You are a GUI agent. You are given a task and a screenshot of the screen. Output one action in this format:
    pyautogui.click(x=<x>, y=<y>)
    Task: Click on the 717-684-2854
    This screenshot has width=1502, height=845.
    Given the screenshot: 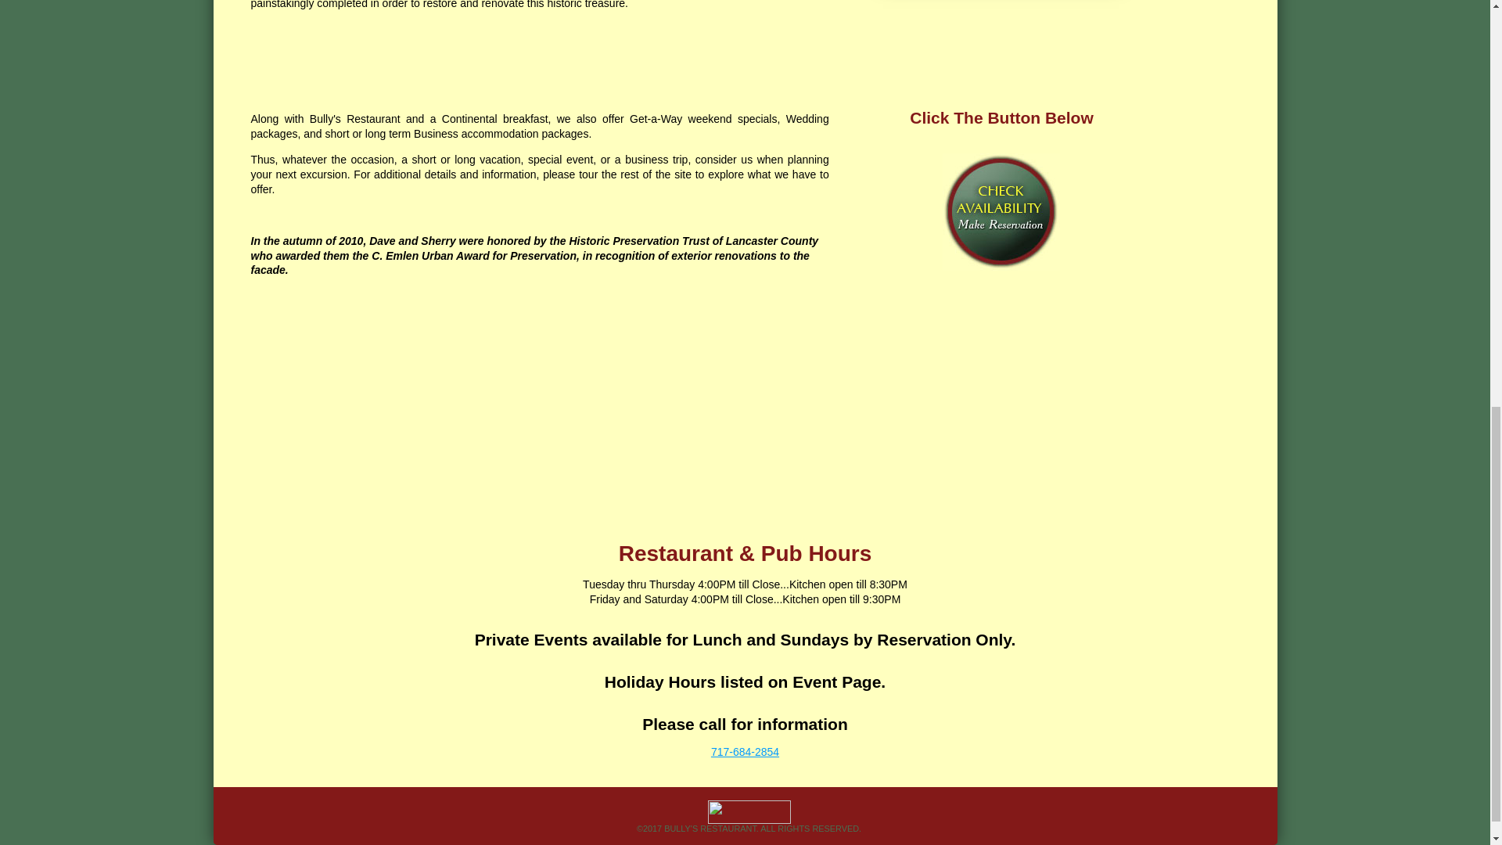 What is the action you would take?
    pyautogui.click(x=745, y=751)
    